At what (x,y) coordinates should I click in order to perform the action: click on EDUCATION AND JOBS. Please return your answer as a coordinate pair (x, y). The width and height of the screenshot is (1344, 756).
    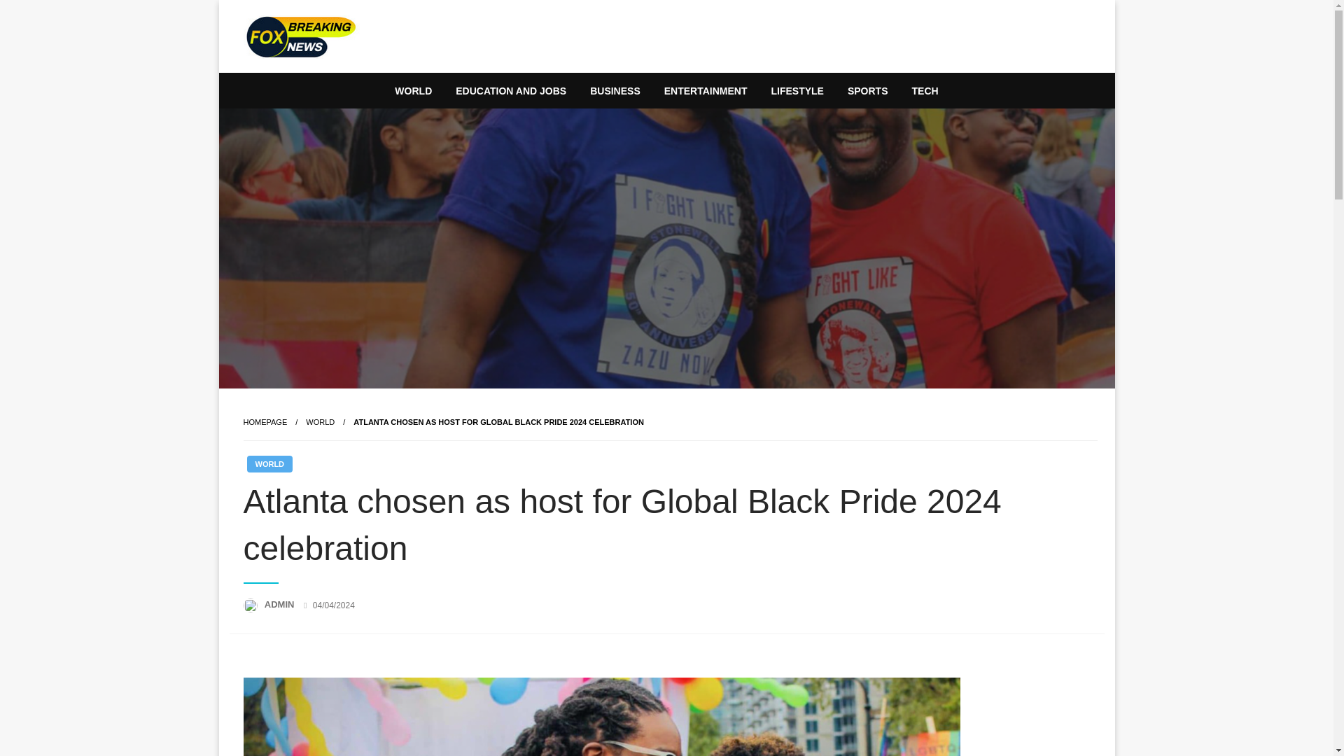
    Looking at the image, I should click on (510, 91).